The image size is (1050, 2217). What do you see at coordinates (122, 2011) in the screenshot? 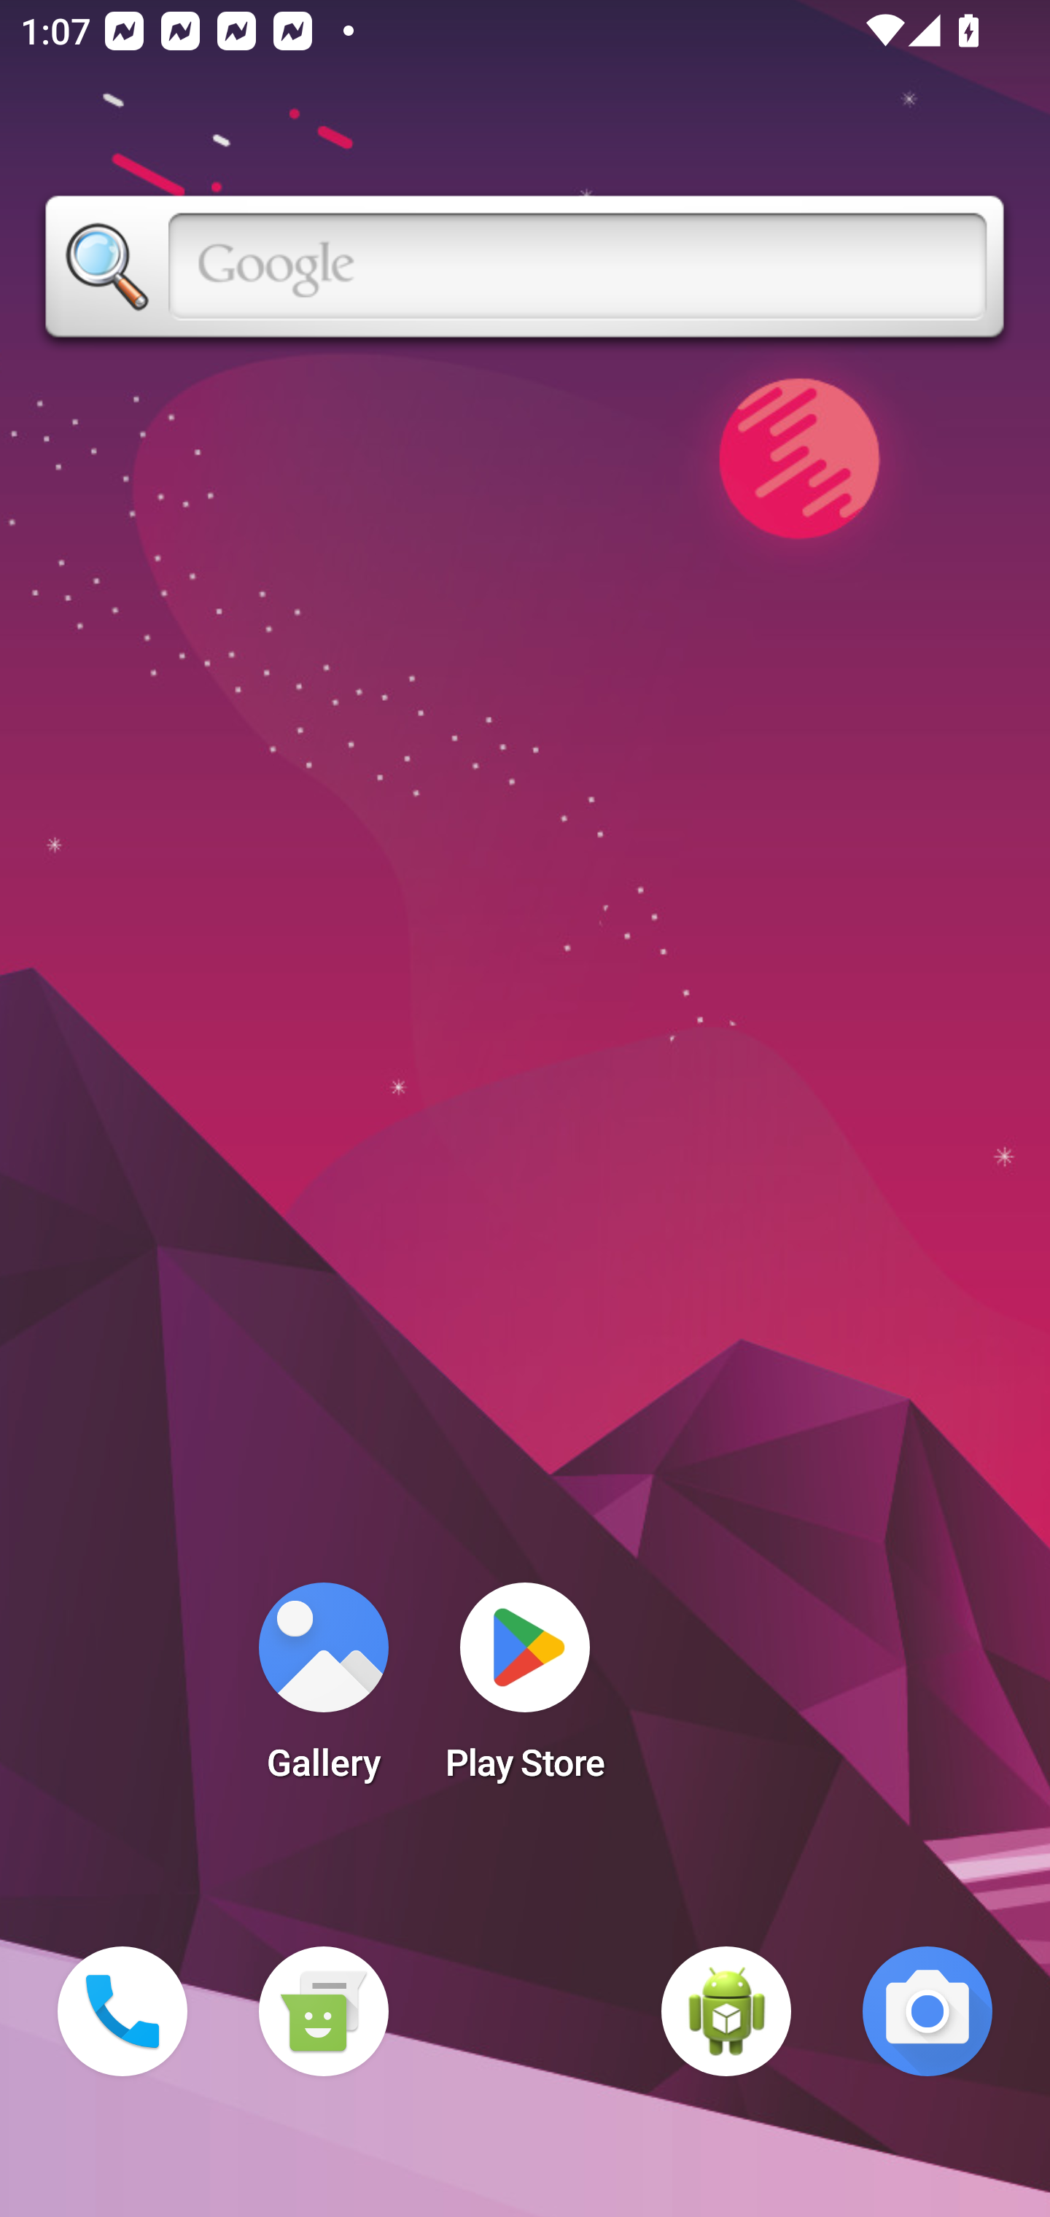
I see `Phone` at bounding box center [122, 2011].